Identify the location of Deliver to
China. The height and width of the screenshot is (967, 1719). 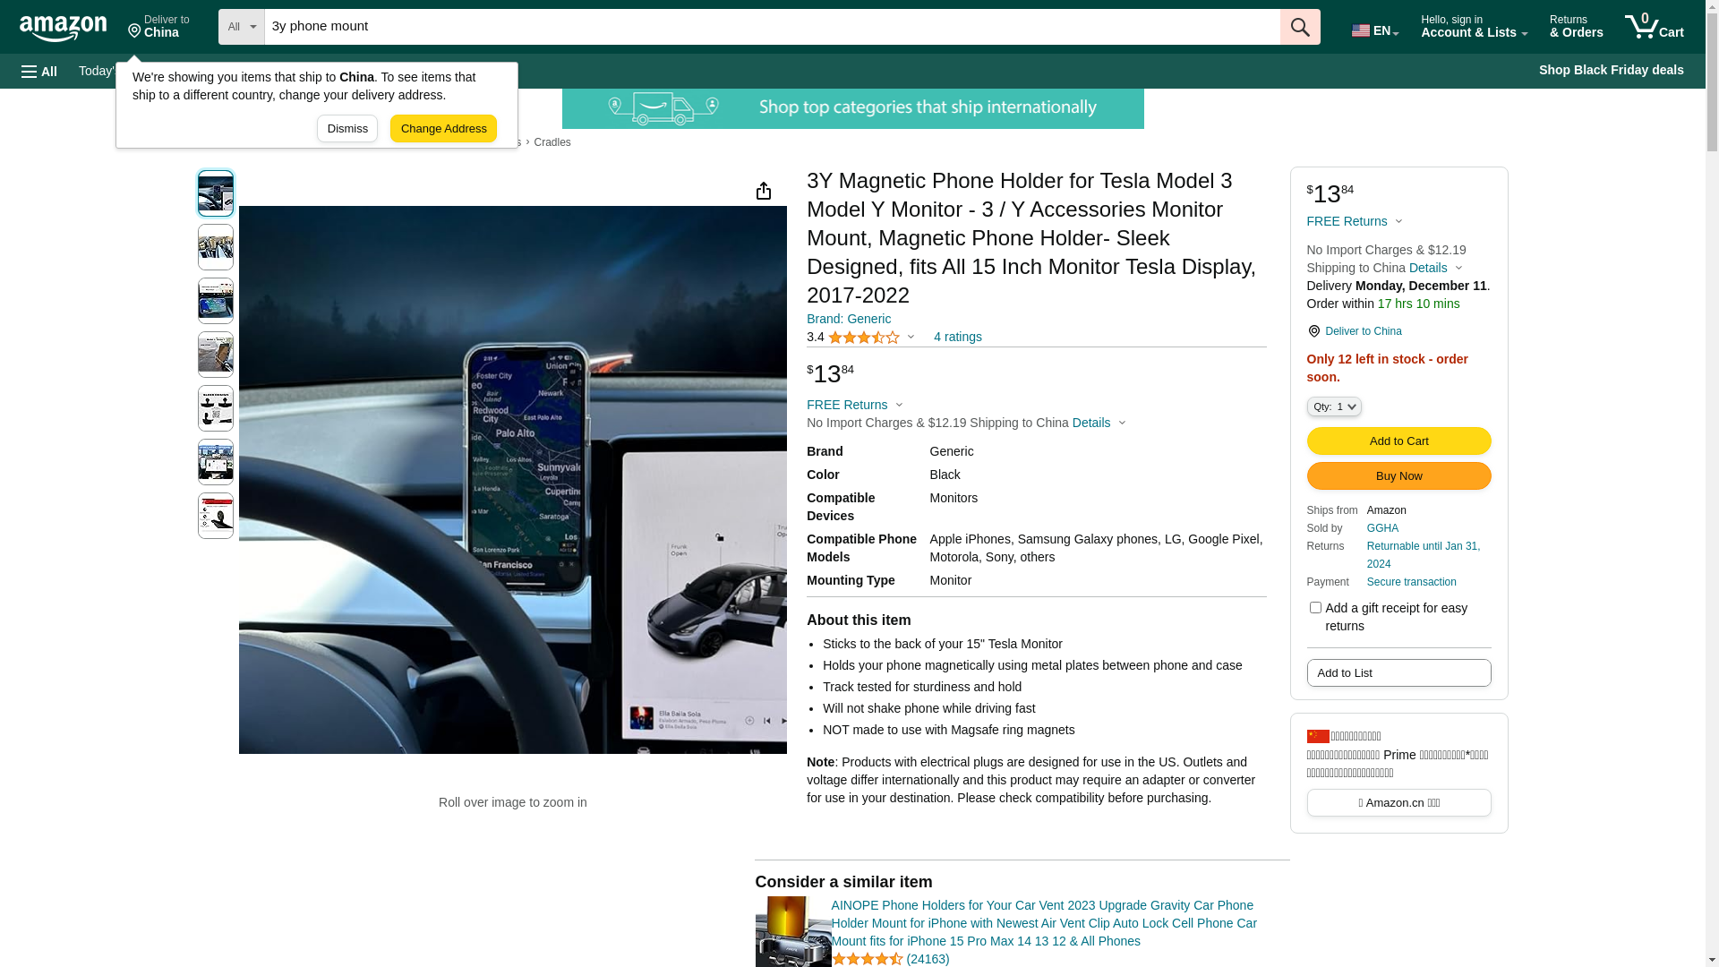
(159, 27).